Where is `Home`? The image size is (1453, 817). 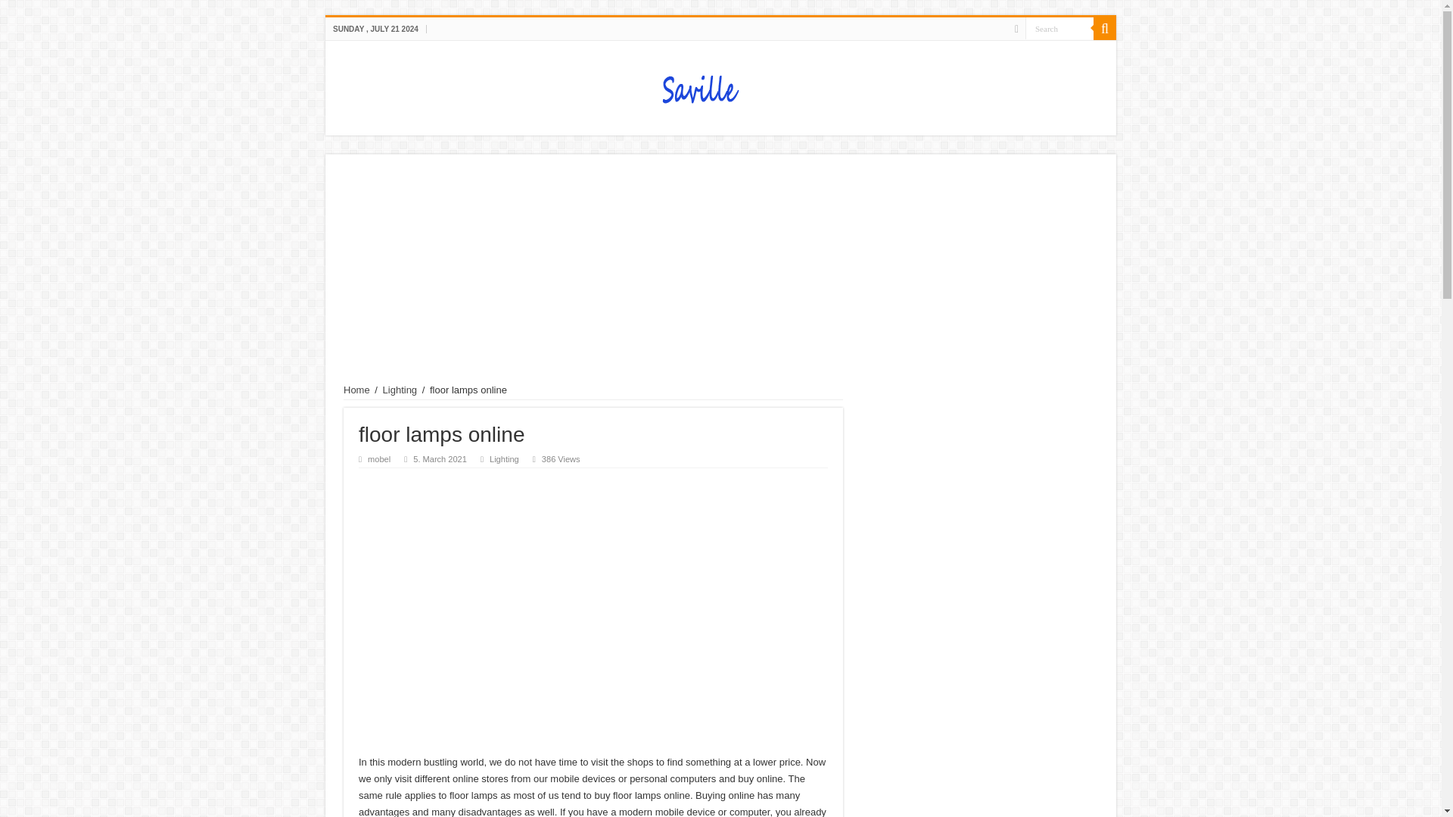 Home is located at coordinates (356, 389).